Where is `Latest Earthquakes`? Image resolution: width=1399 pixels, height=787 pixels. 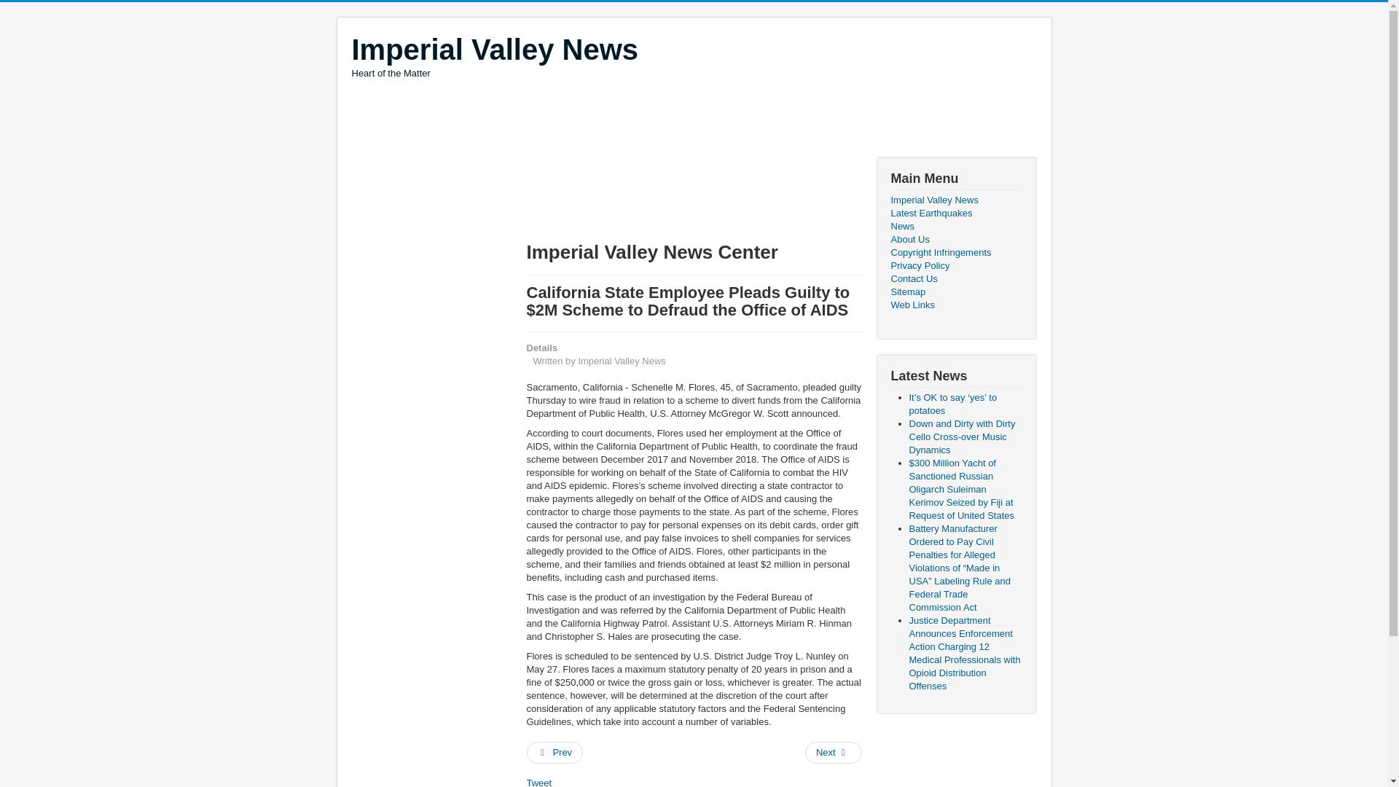 Latest Earthquakes is located at coordinates (955, 214).